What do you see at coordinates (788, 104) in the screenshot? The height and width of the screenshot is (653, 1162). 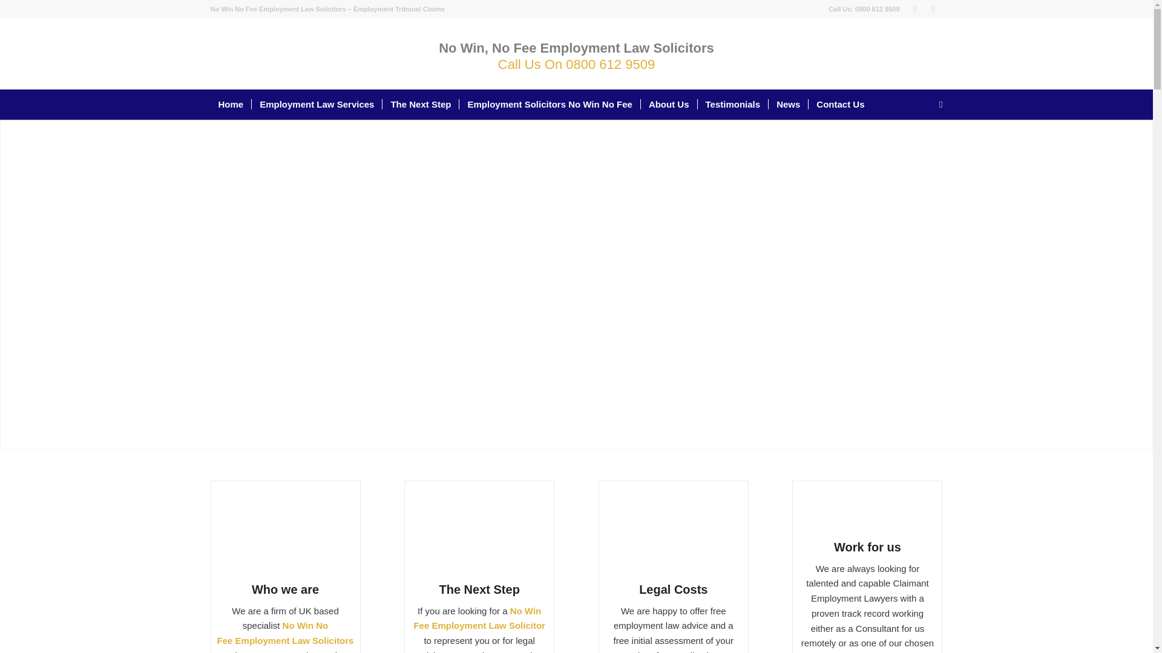 I see `News` at bounding box center [788, 104].